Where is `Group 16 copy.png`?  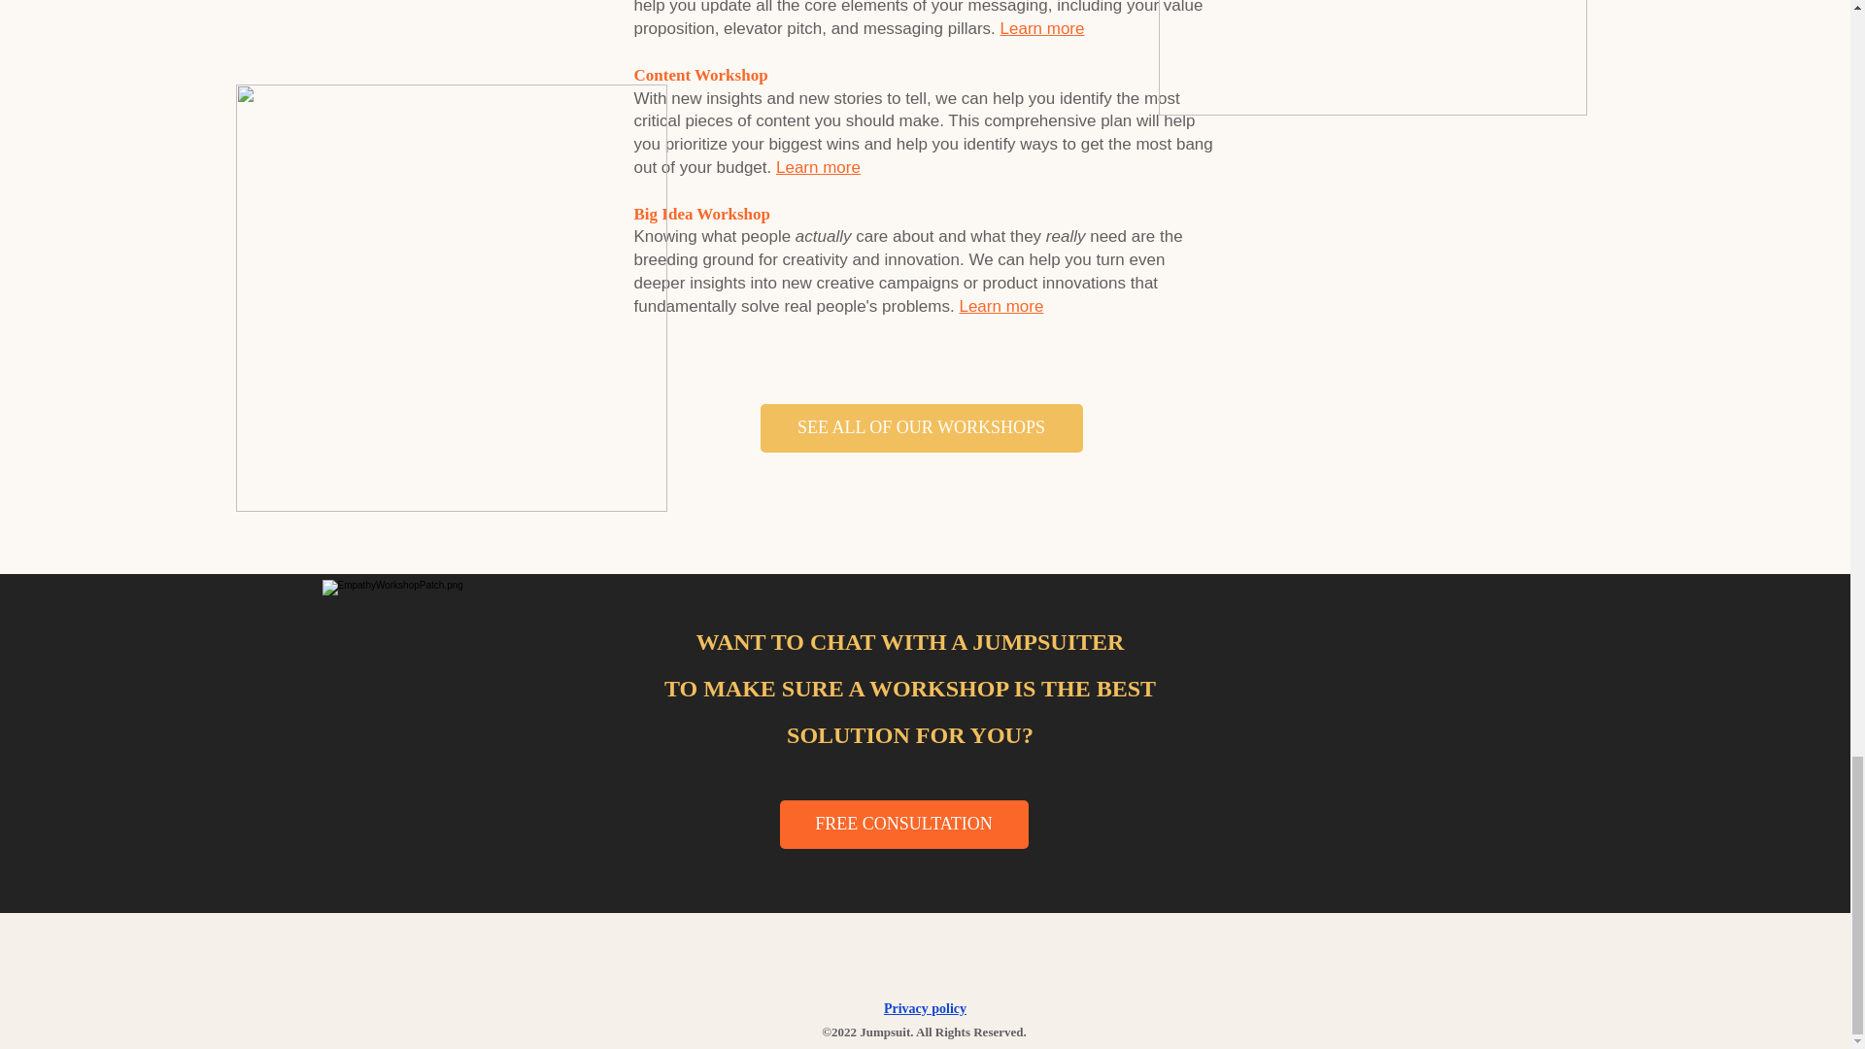 Group 16 copy.png is located at coordinates (1372, 57).